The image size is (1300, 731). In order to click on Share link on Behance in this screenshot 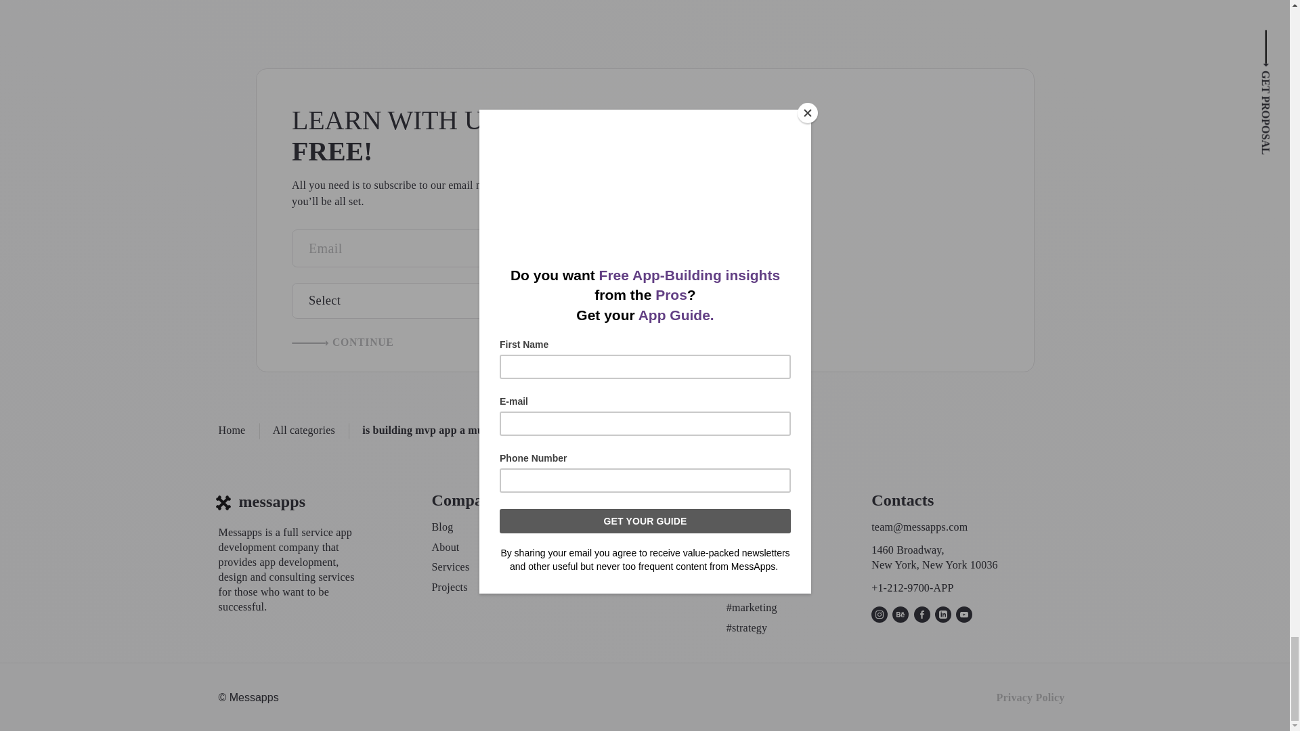, I will do `click(901, 615)`.